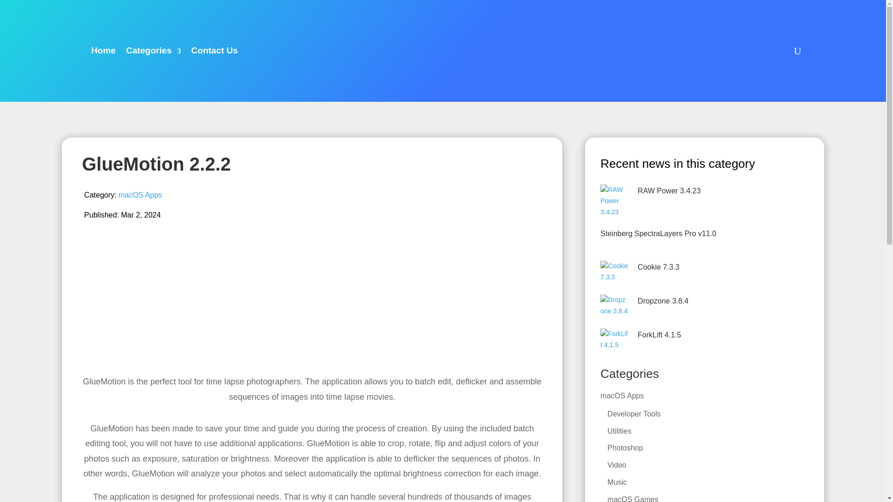 The width and height of the screenshot is (893, 502). I want to click on macOS Apps, so click(140, 195).